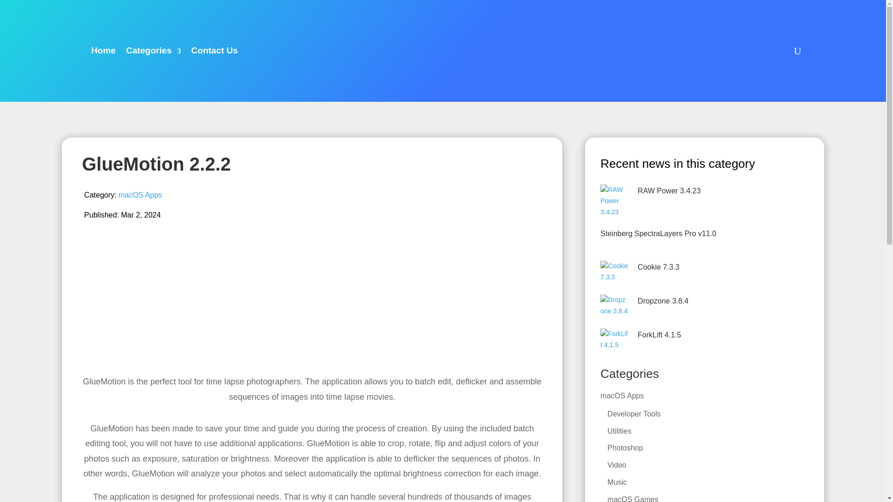 The width and height of the screenshot is (893, 502). I want to click on macOS Apps, so click(140, 195).